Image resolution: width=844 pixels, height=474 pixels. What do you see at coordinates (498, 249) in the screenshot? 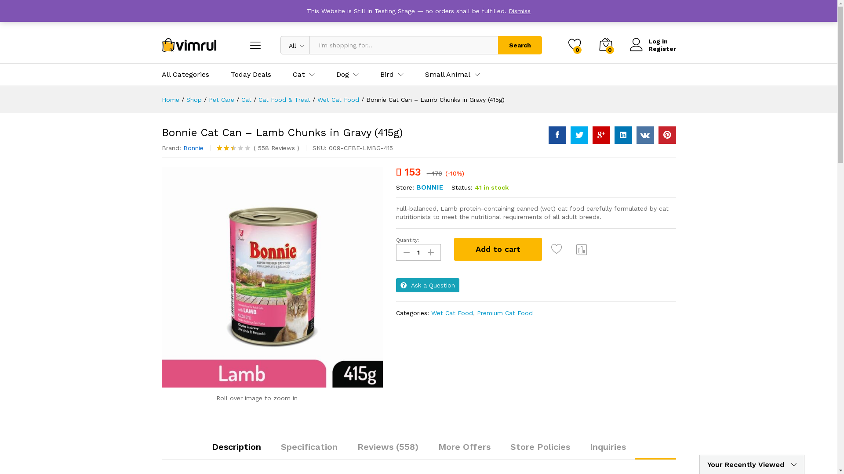
I see `Add to cart` at bounding box center [498, 249].